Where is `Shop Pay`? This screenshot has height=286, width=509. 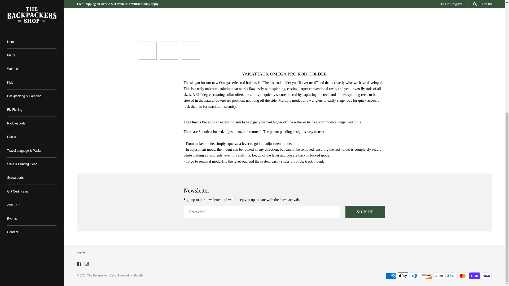
Shop Pay is located at coordinates (475, 276).